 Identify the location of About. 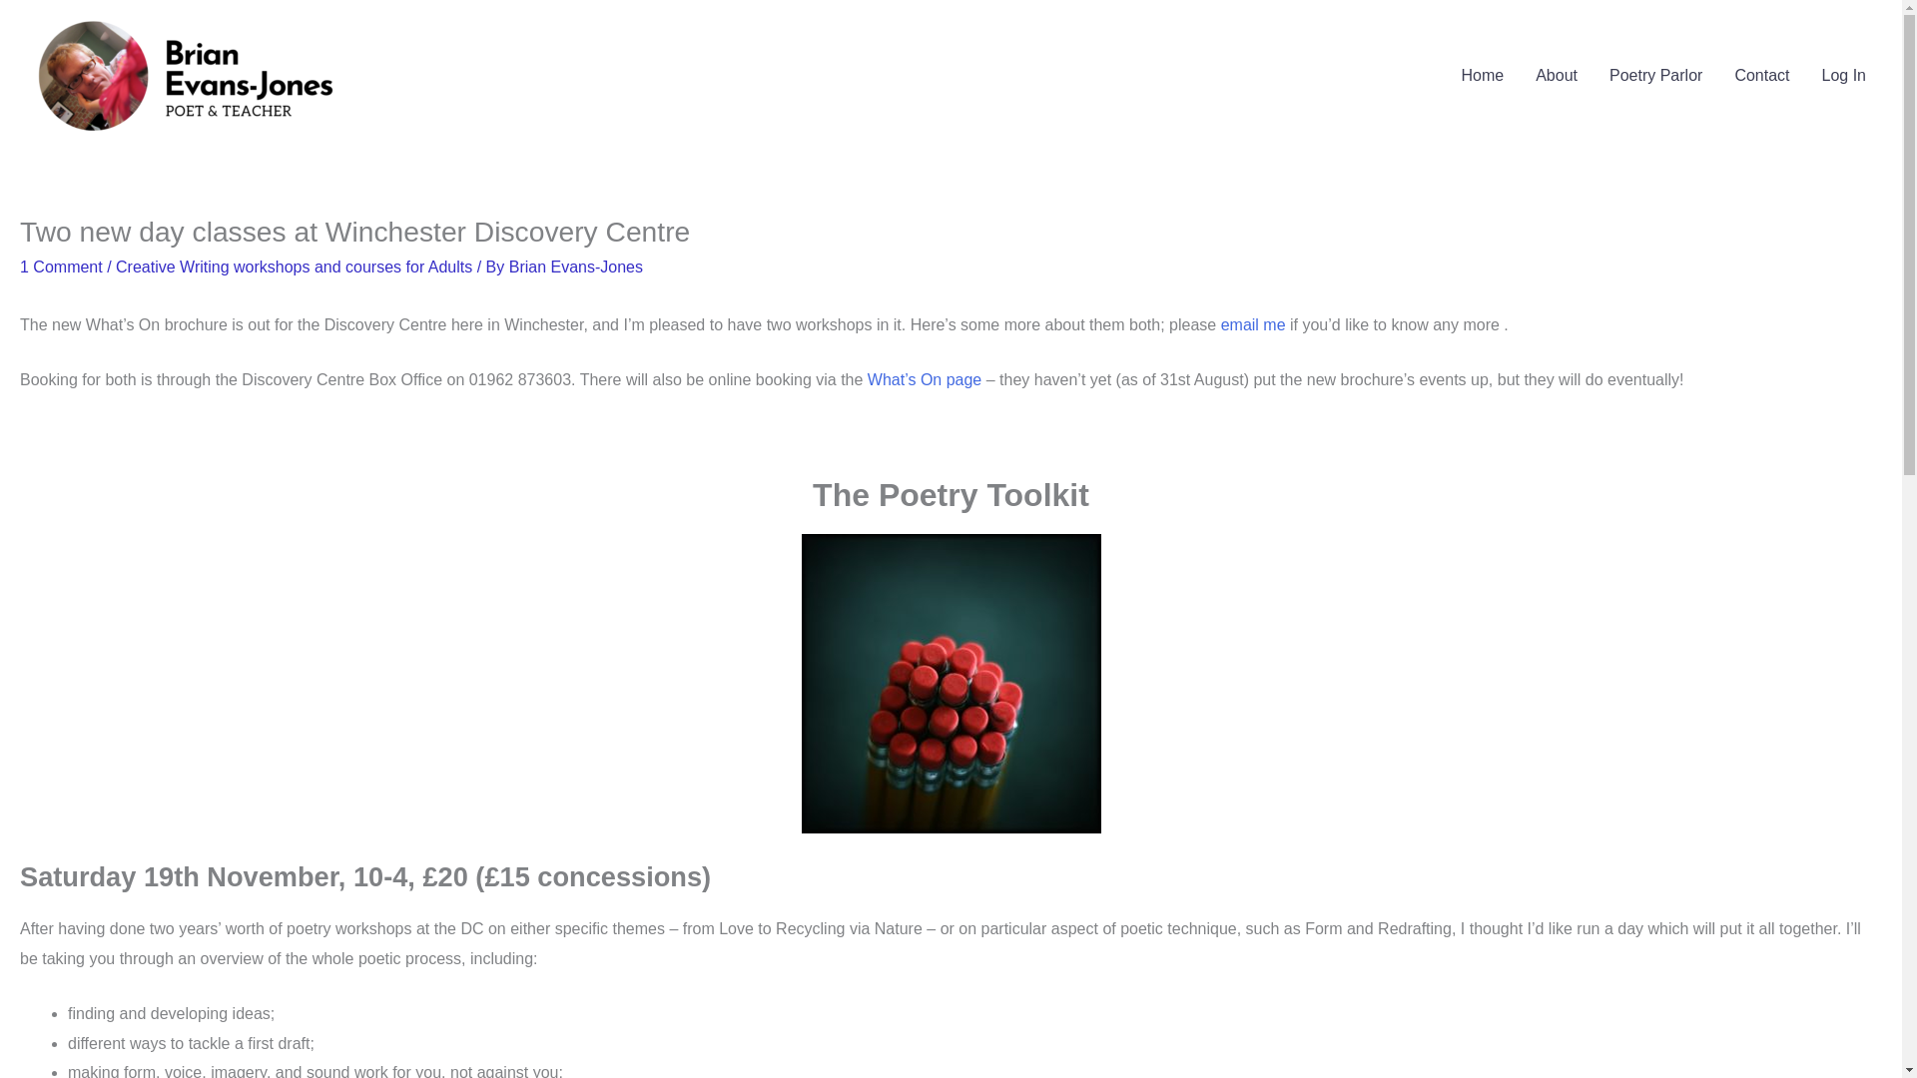
(1556, 76).